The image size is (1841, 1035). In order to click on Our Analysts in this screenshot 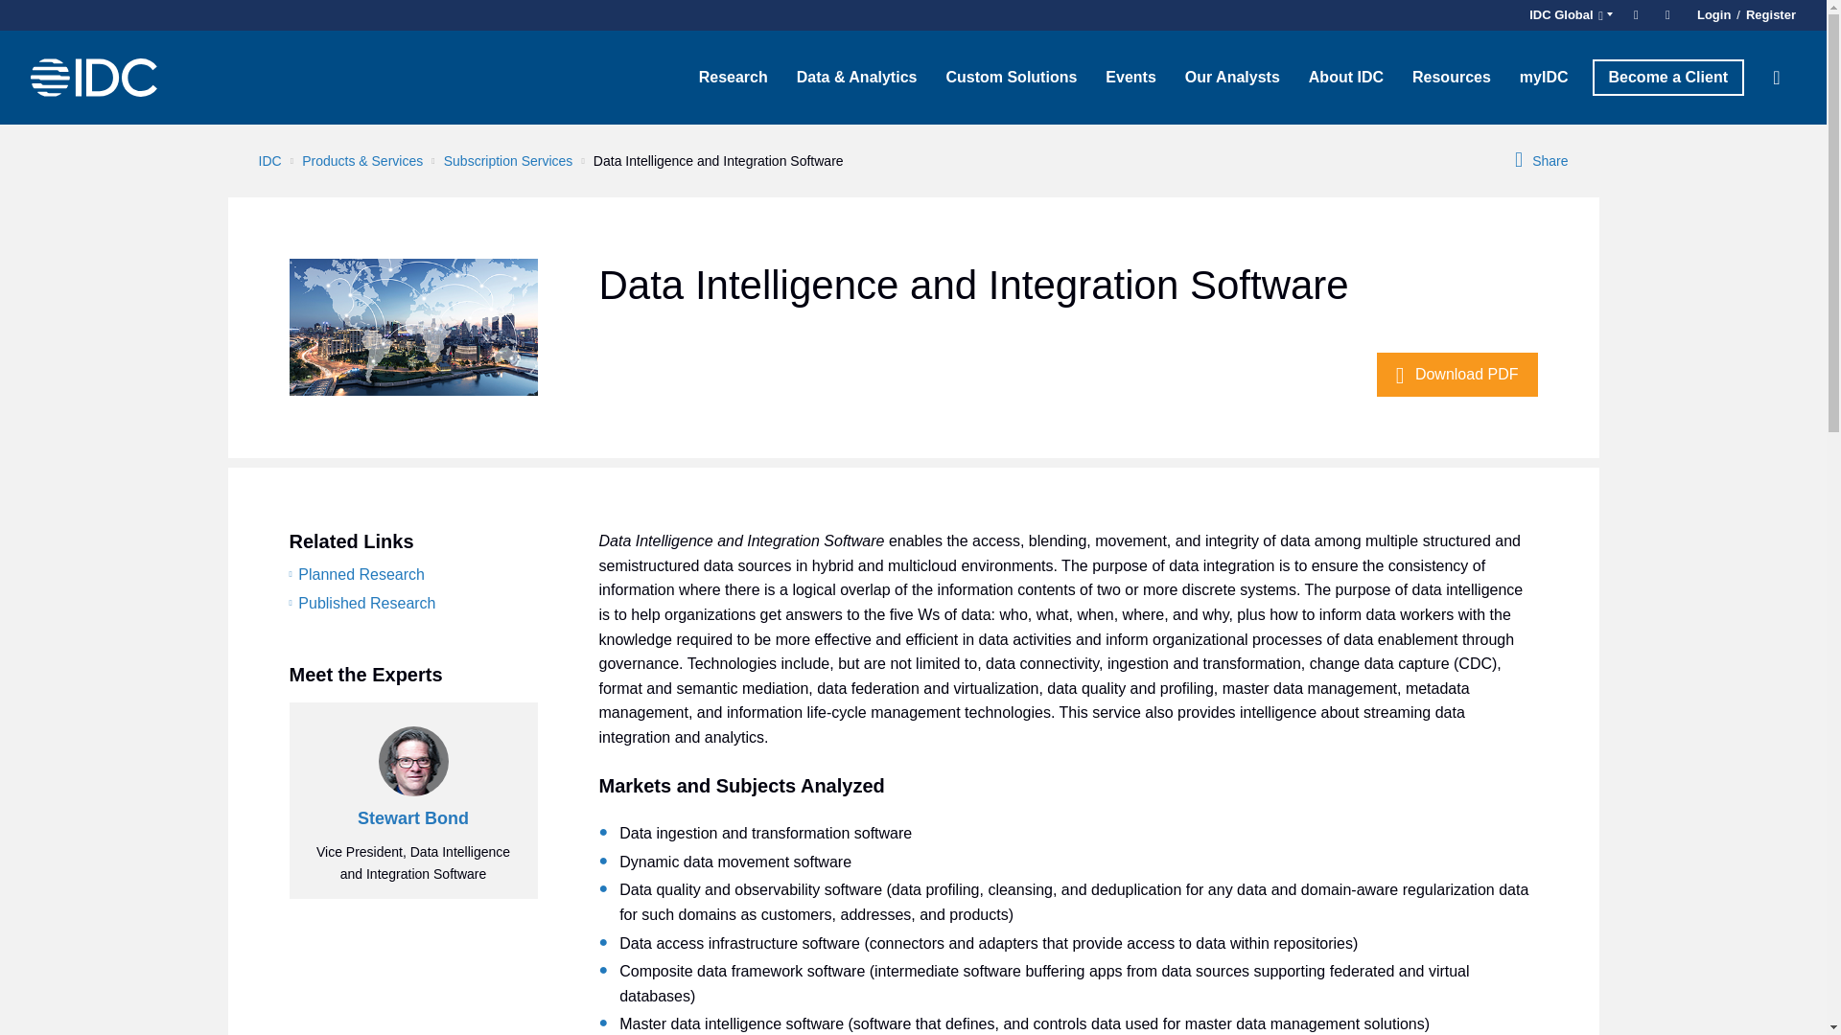, I will do `click(1232, 77)`.